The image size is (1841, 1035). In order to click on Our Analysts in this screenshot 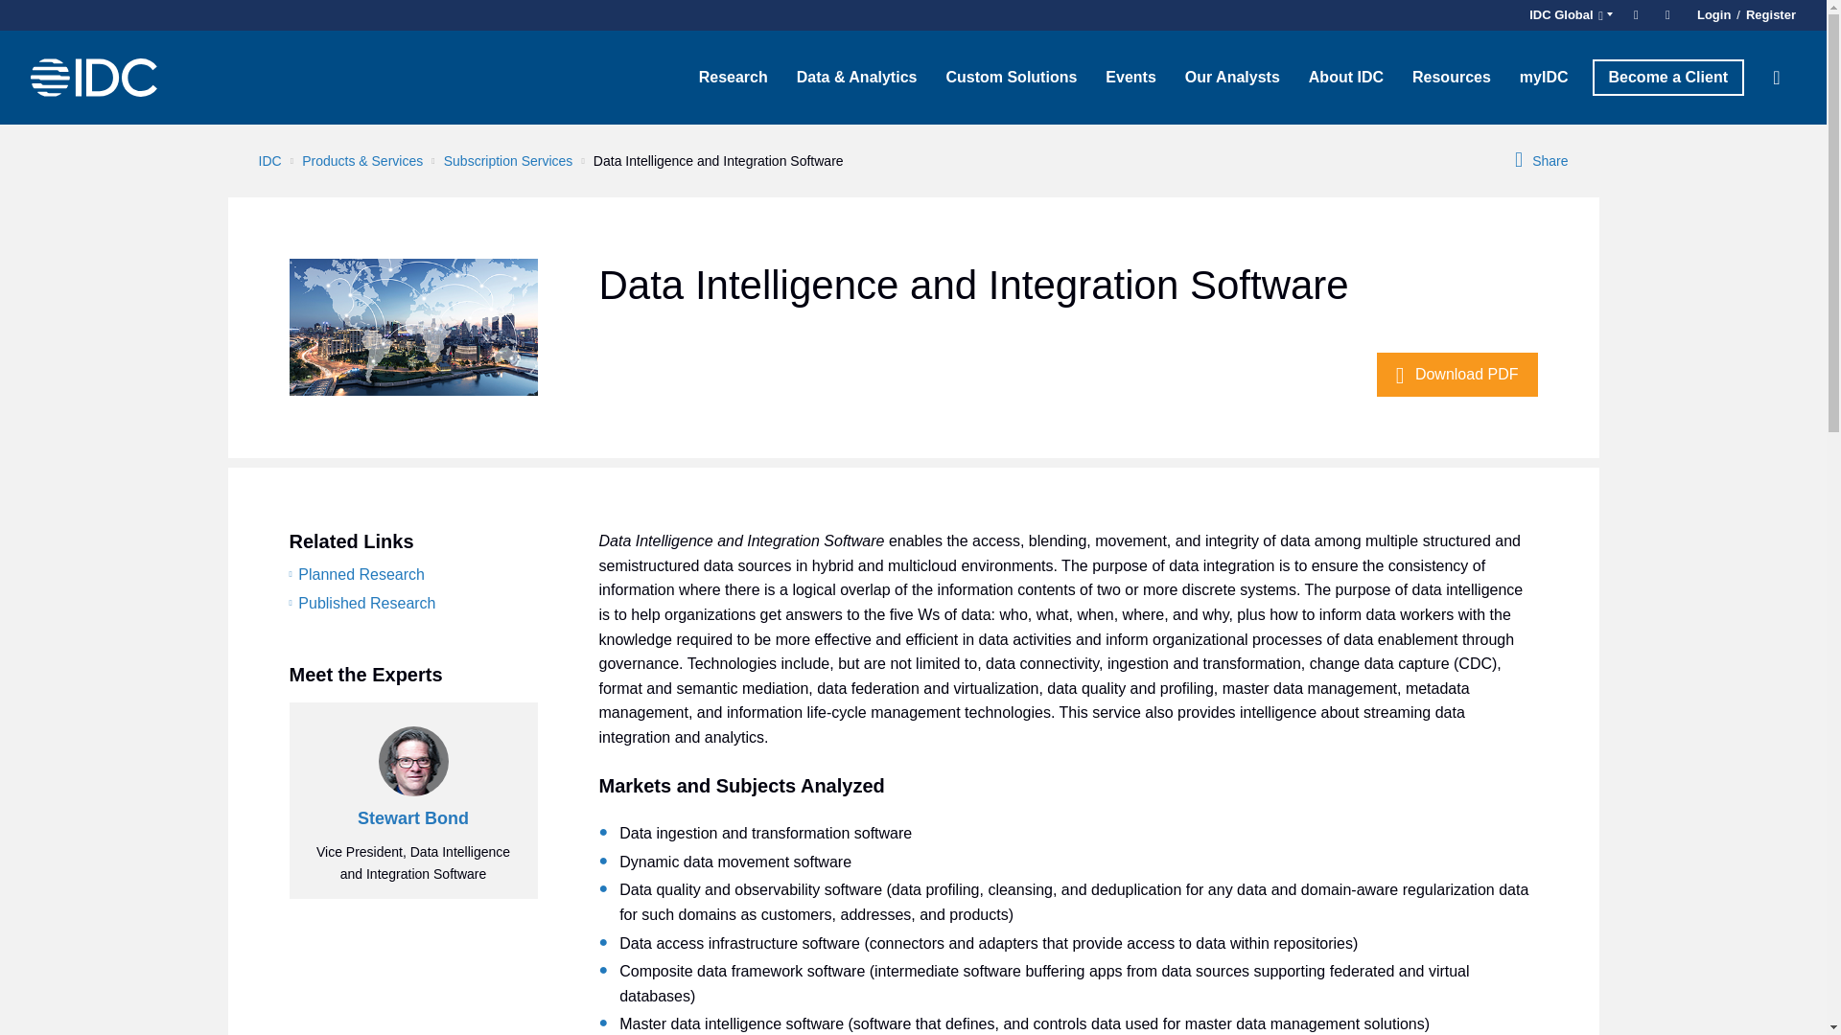, I will do `click(1232, 77)`.